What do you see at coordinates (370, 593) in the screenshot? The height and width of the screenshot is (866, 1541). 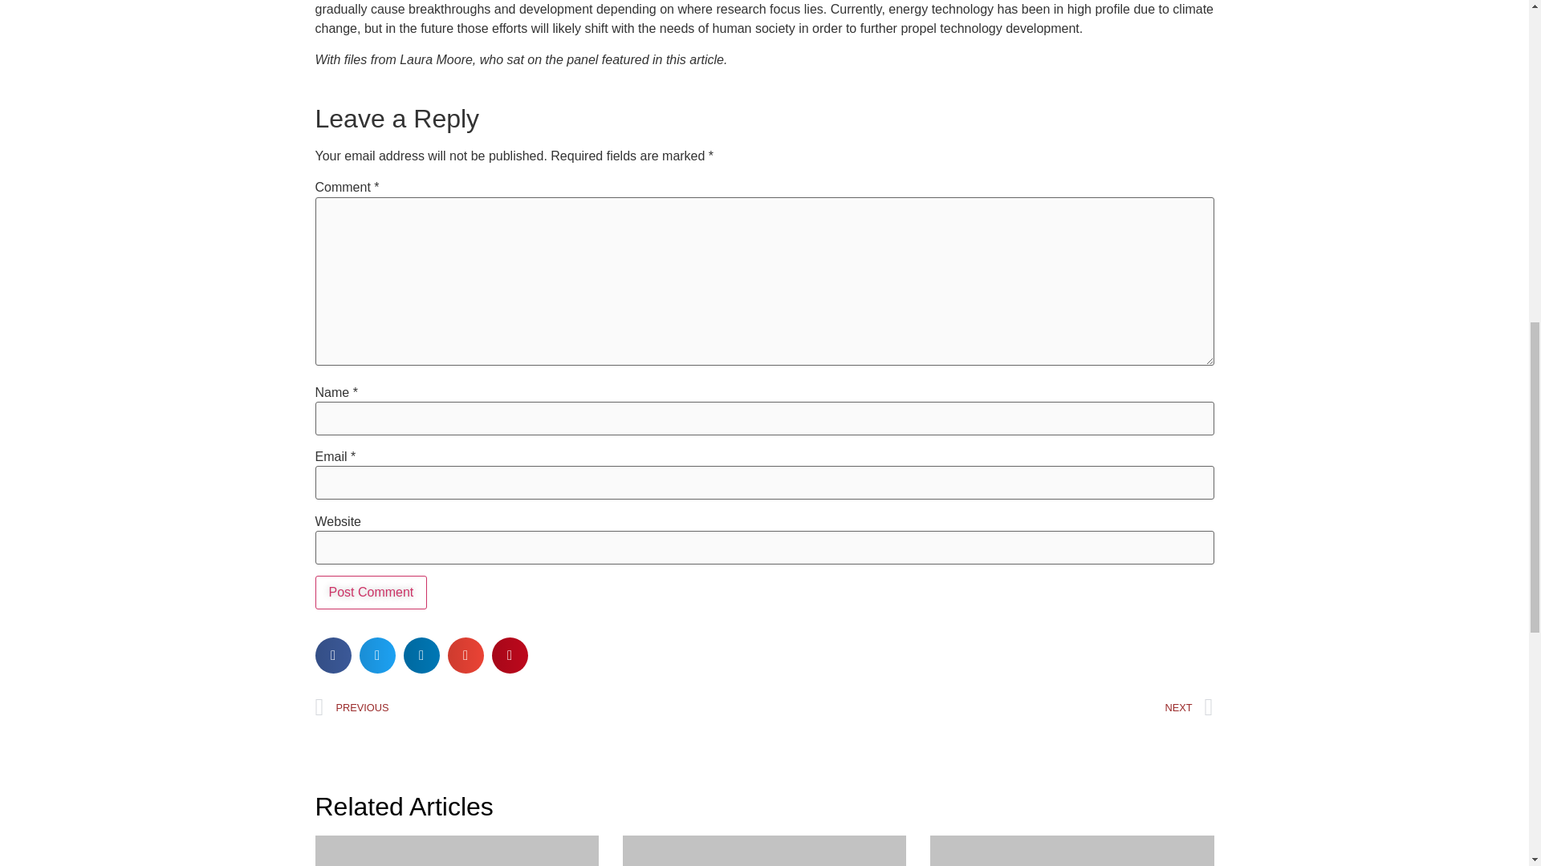 I see `Post Comment` at bounding box center [370, 593].